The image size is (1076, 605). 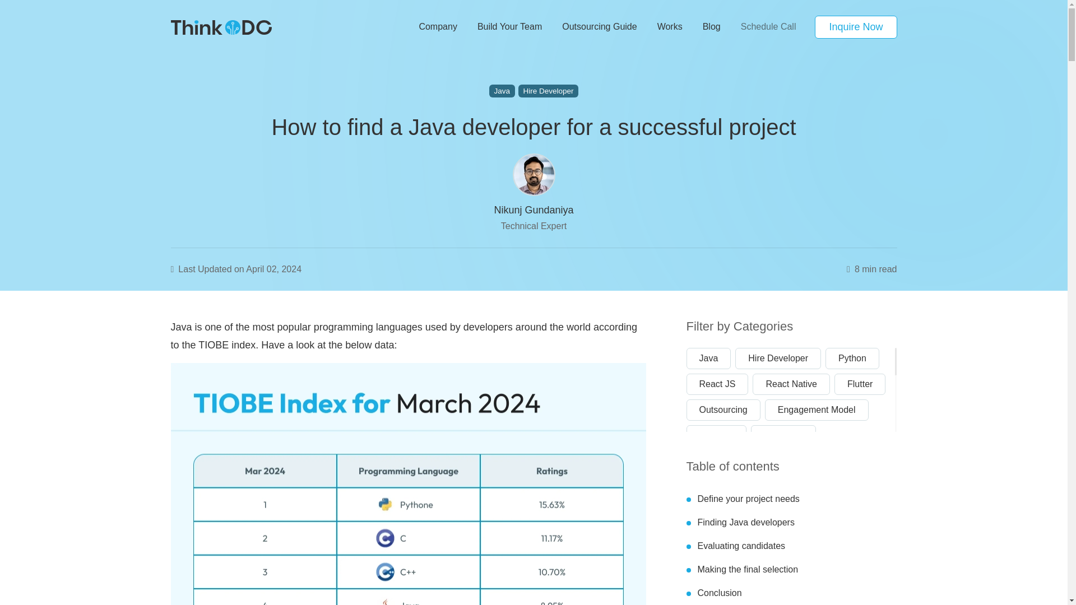 I want to click on Outsourcing Guide, so click(x=599, y=27).